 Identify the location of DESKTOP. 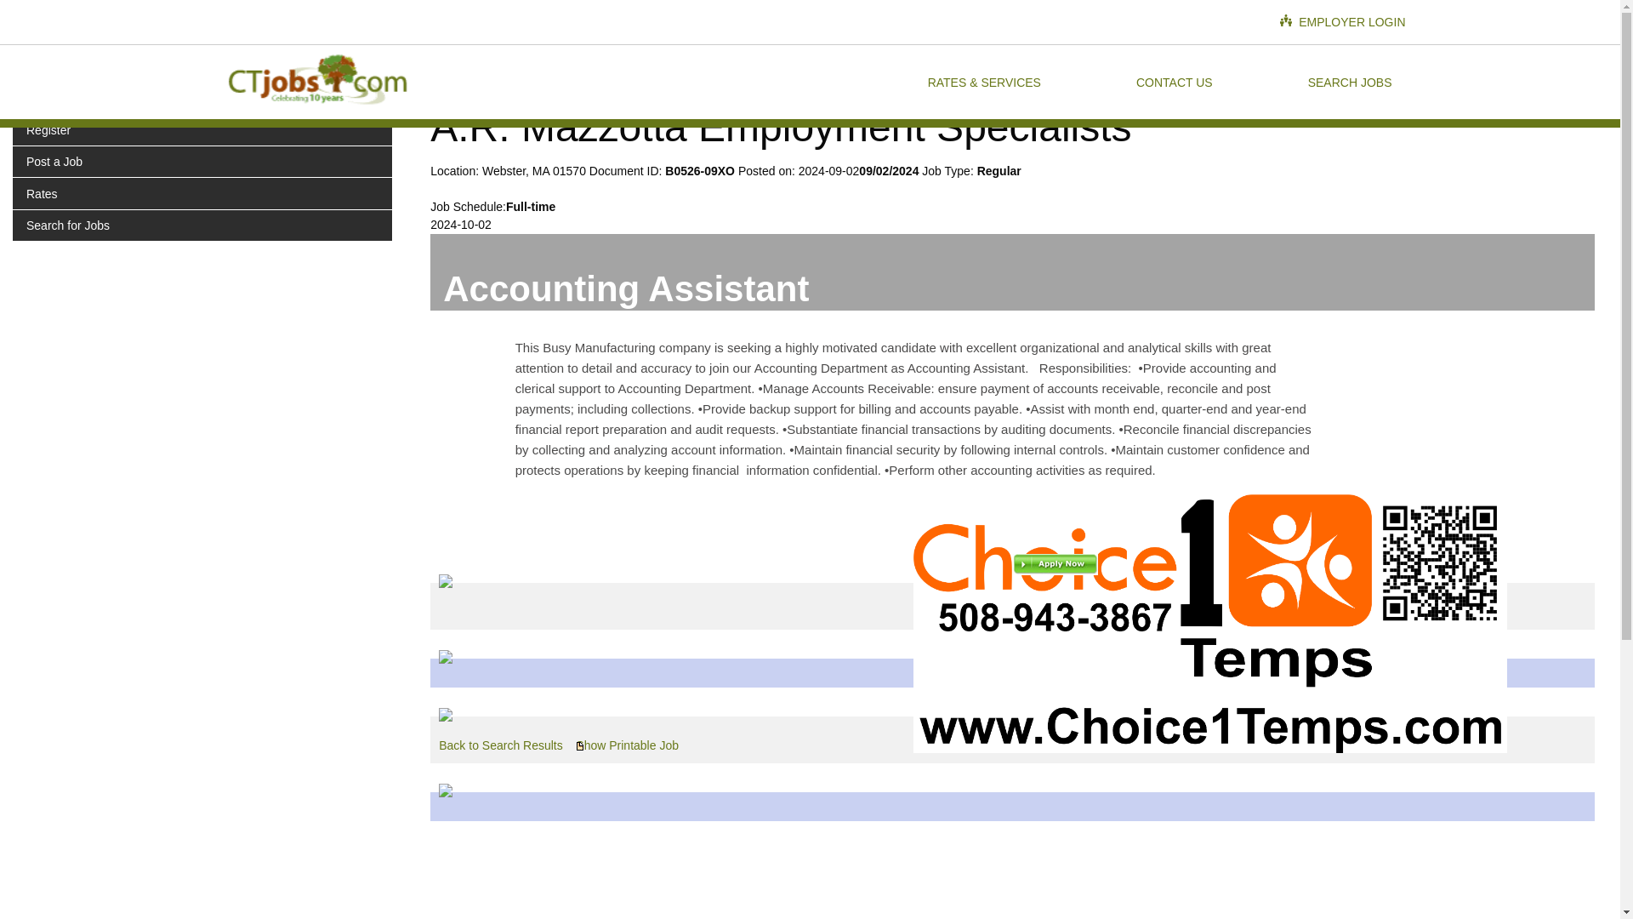
(202, 44).